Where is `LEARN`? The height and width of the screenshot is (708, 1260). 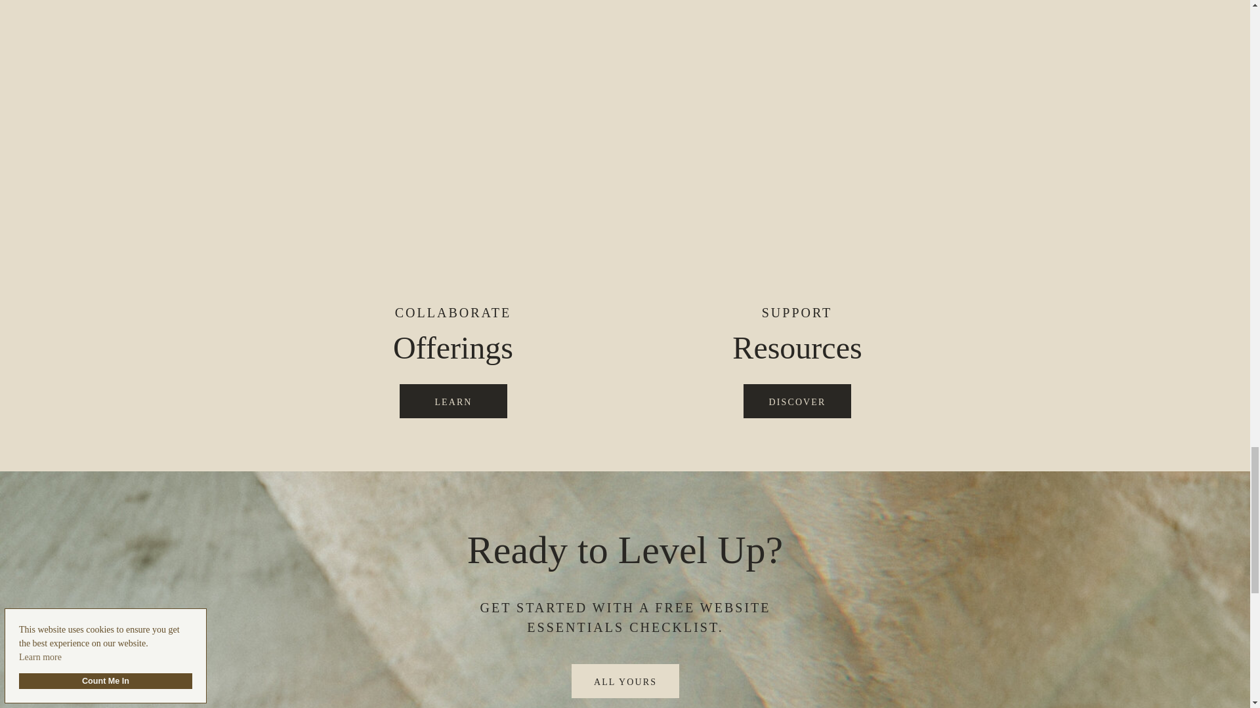 LEARN is located at coordinates (453, 401).